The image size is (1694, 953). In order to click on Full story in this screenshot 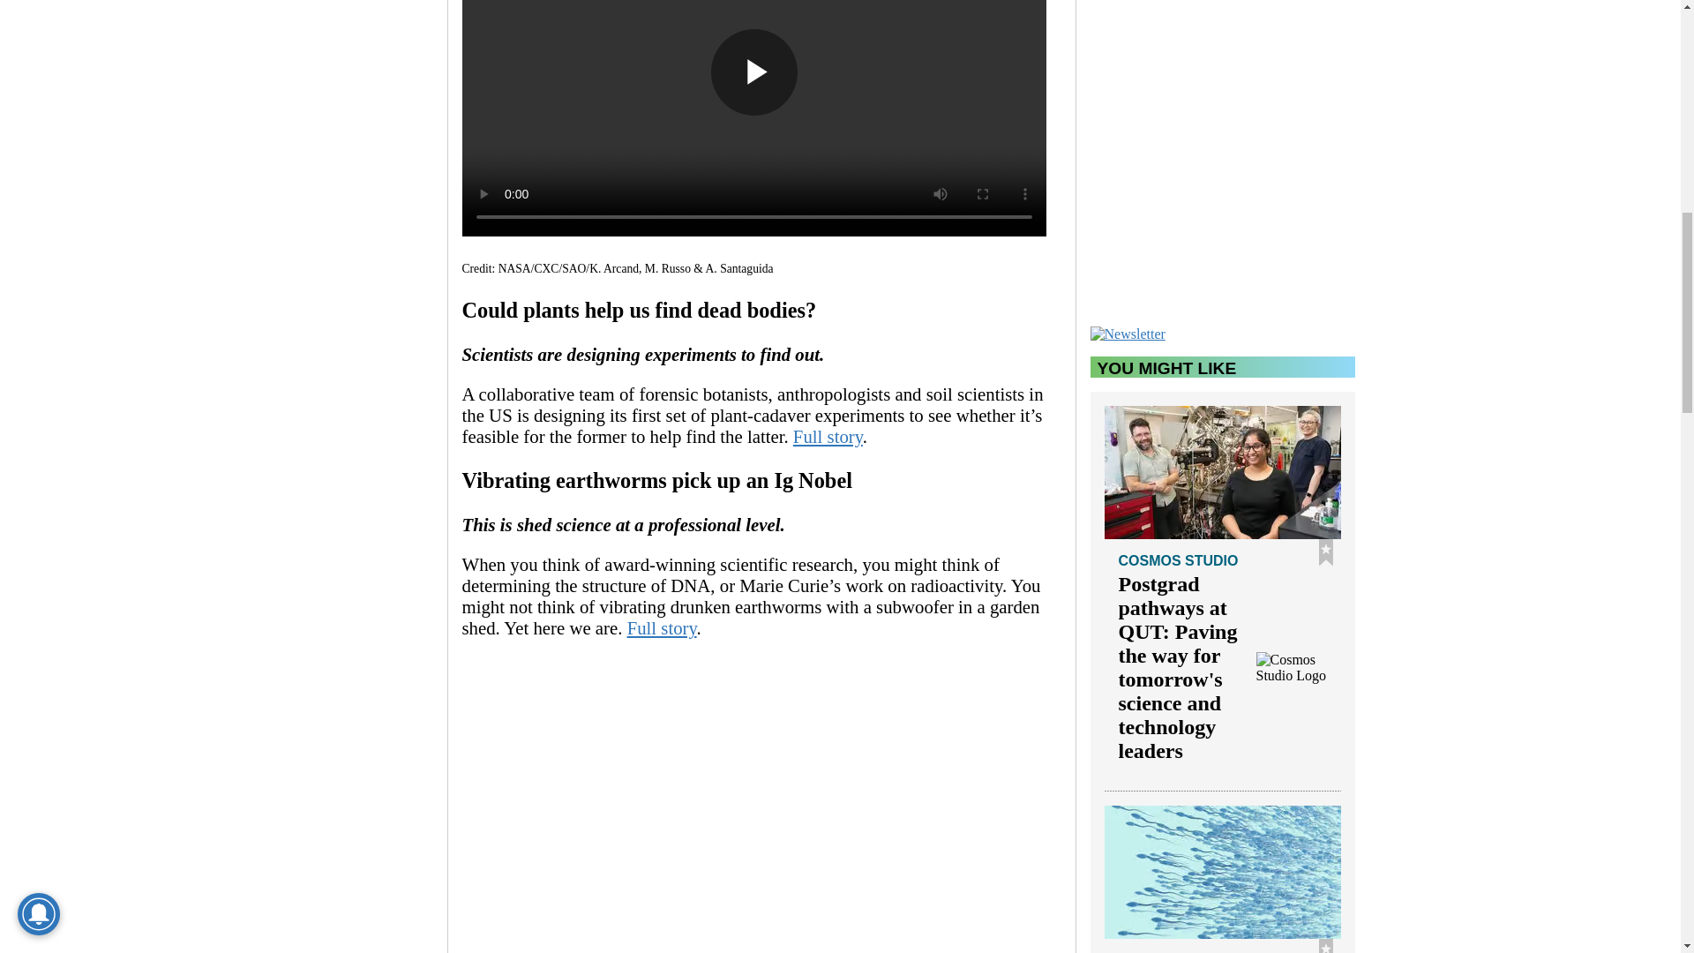, I will do `click(662, 627)`.